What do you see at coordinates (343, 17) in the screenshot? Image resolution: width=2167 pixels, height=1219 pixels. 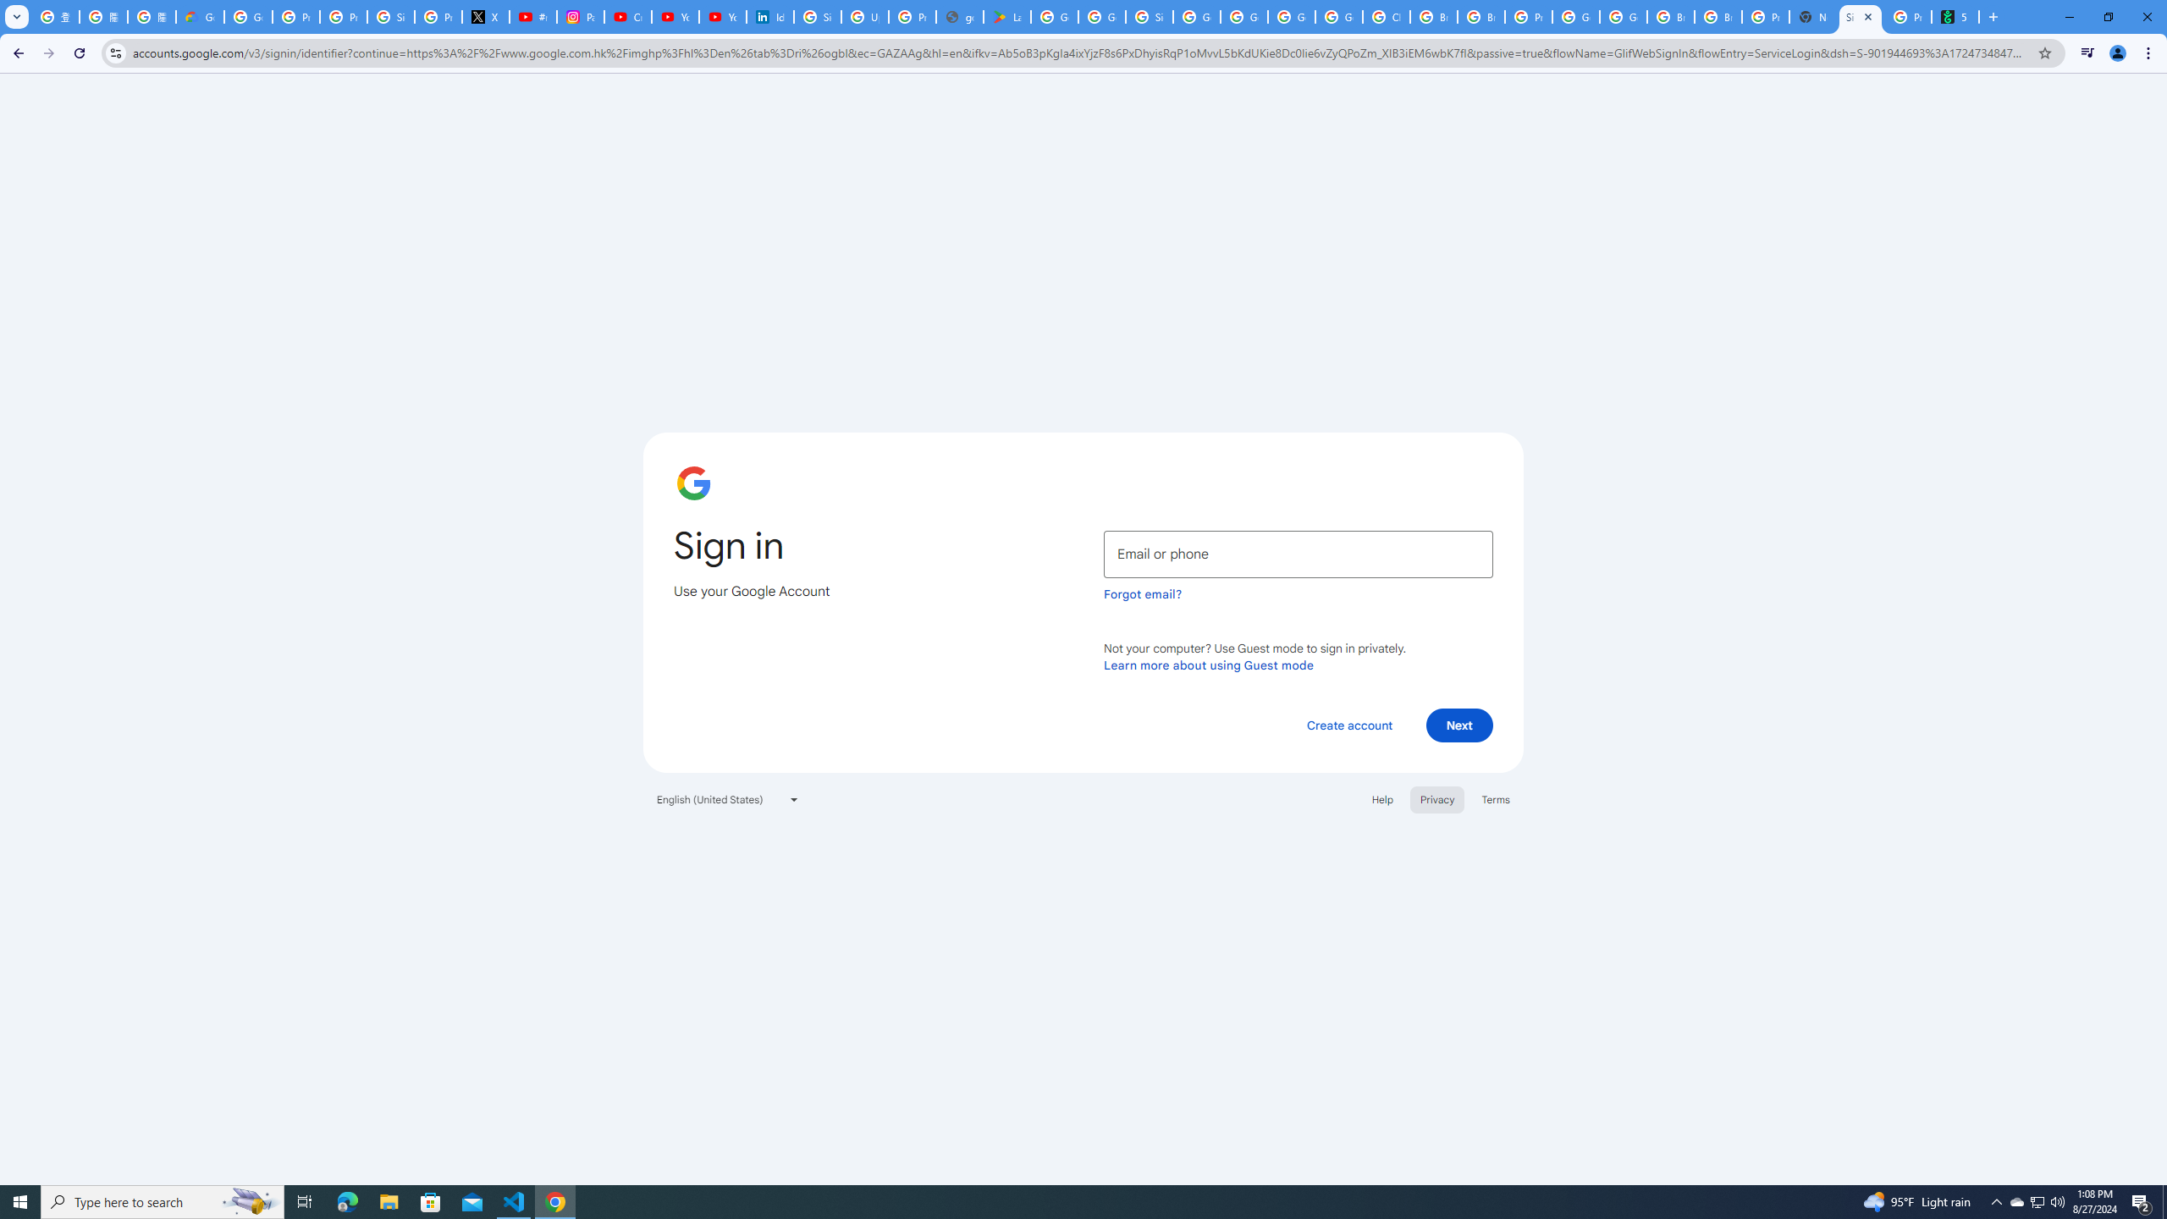 I see `Privacy Help Center - Policies Help` at bounding box center [343, 17].